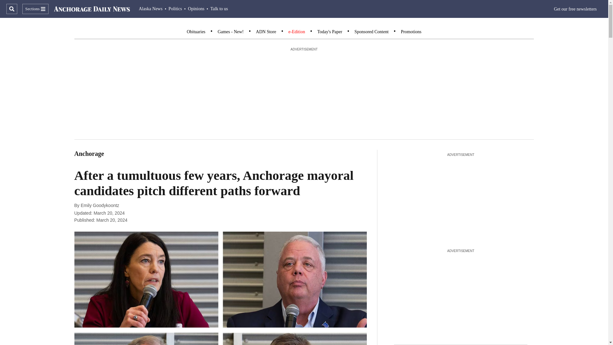 This screenshot has width=613, height=345. I want to click on Politics, so click(175, 9).